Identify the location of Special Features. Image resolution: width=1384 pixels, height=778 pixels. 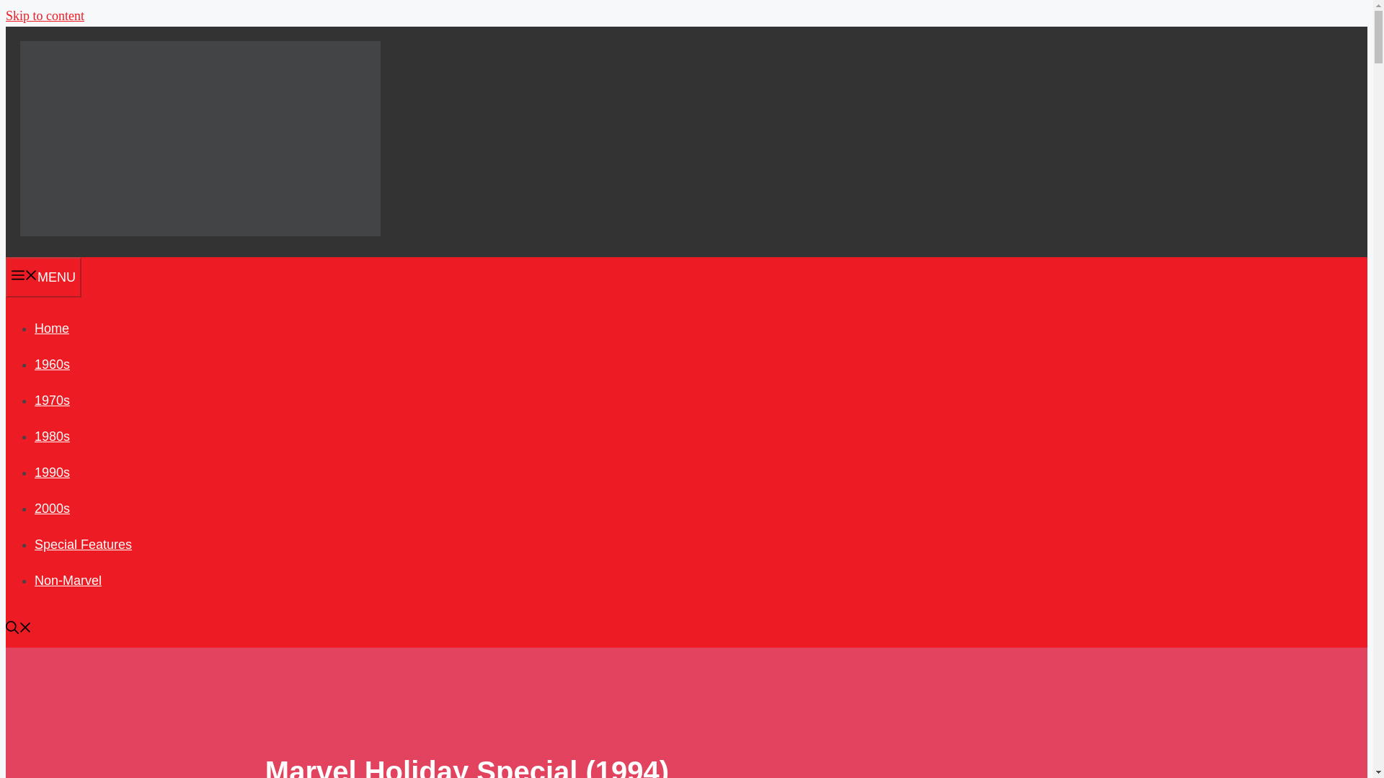
(83, 545).